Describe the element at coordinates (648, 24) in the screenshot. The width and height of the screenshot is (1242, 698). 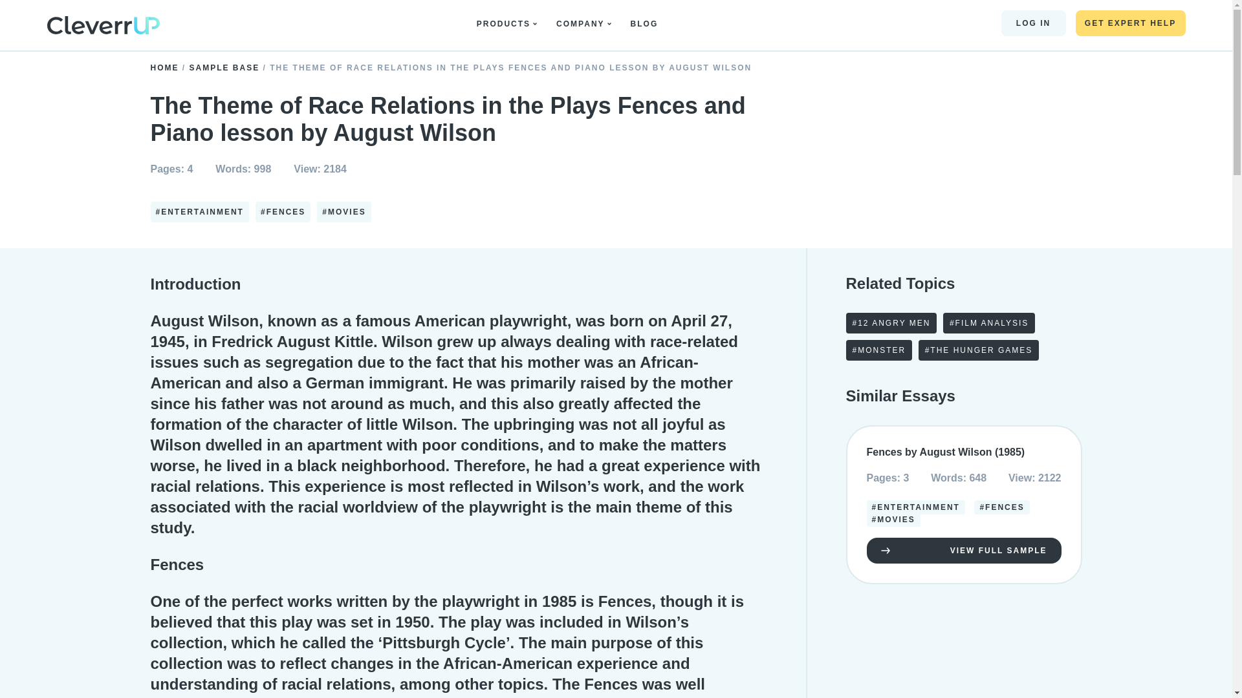
I see `BLOG` at that location.